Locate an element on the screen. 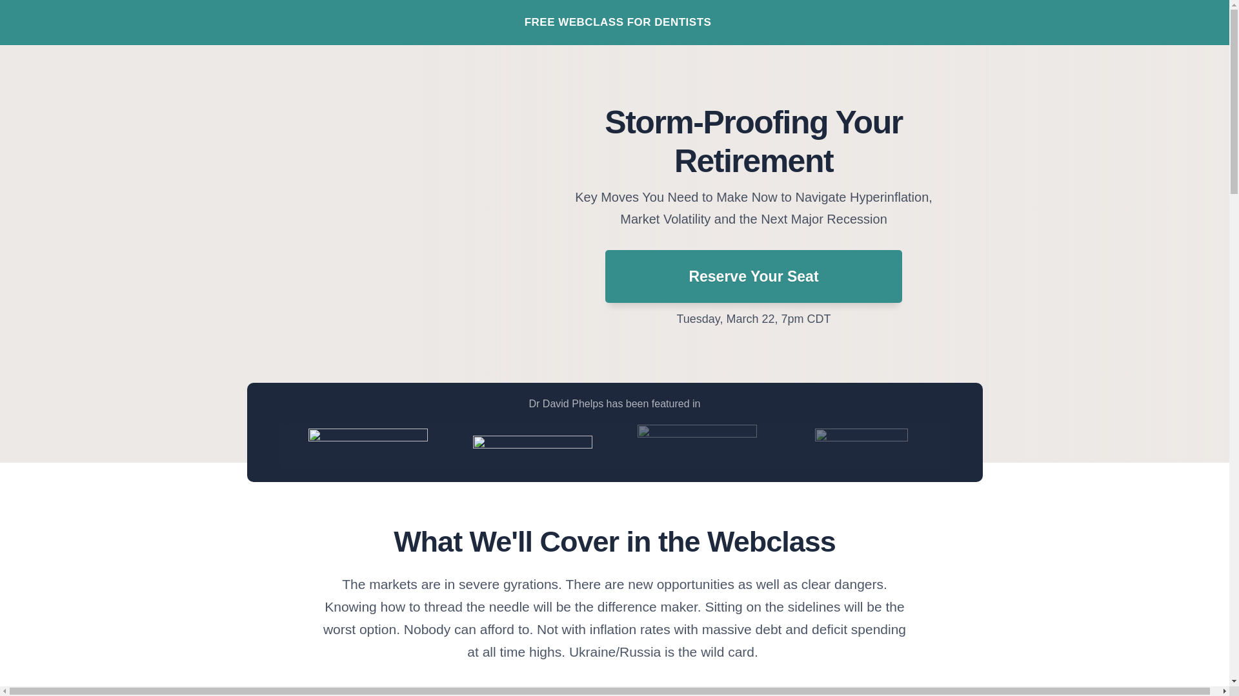 The height and width of the screenshot is (696, 1239). inman-logo-inverted is located at coordinates (861, 445).